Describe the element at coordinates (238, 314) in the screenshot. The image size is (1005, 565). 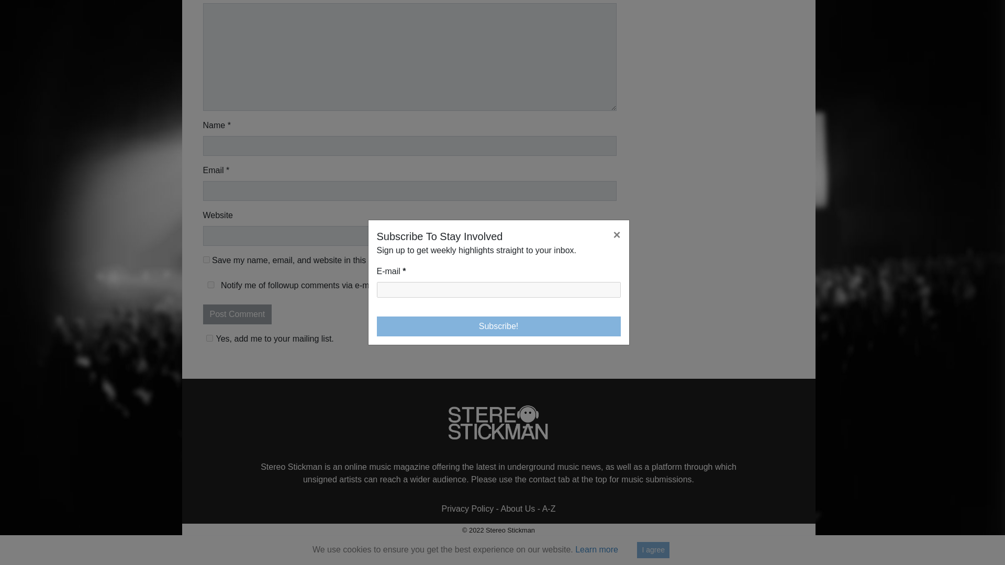
I see `Post Comment` at that location.